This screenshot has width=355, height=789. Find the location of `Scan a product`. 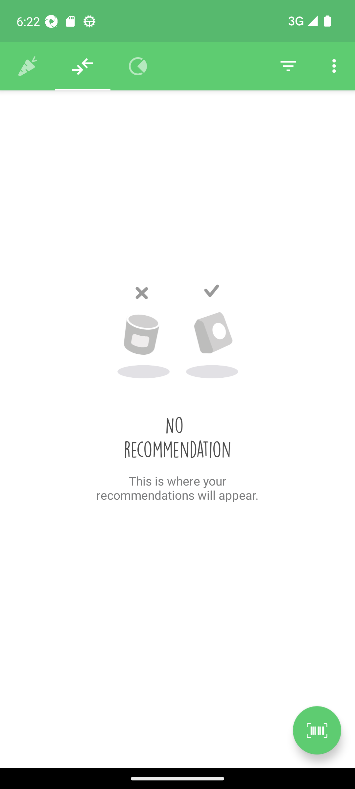

Scan a product is located at coordinates (317, 730).